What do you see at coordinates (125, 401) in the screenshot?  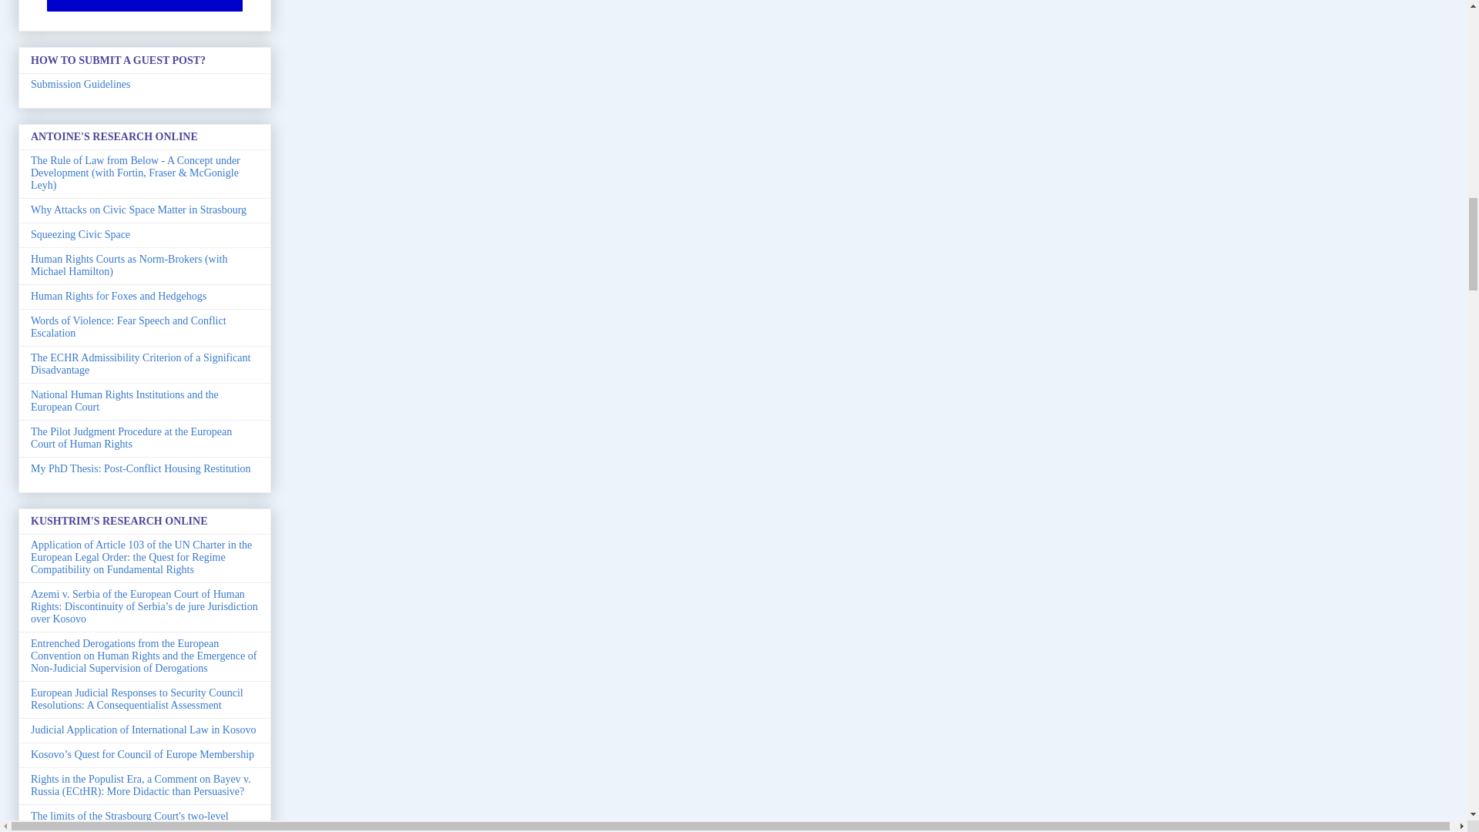 I see `National Human Rights Institutions and the European Court` at bounding box center [125, 401].